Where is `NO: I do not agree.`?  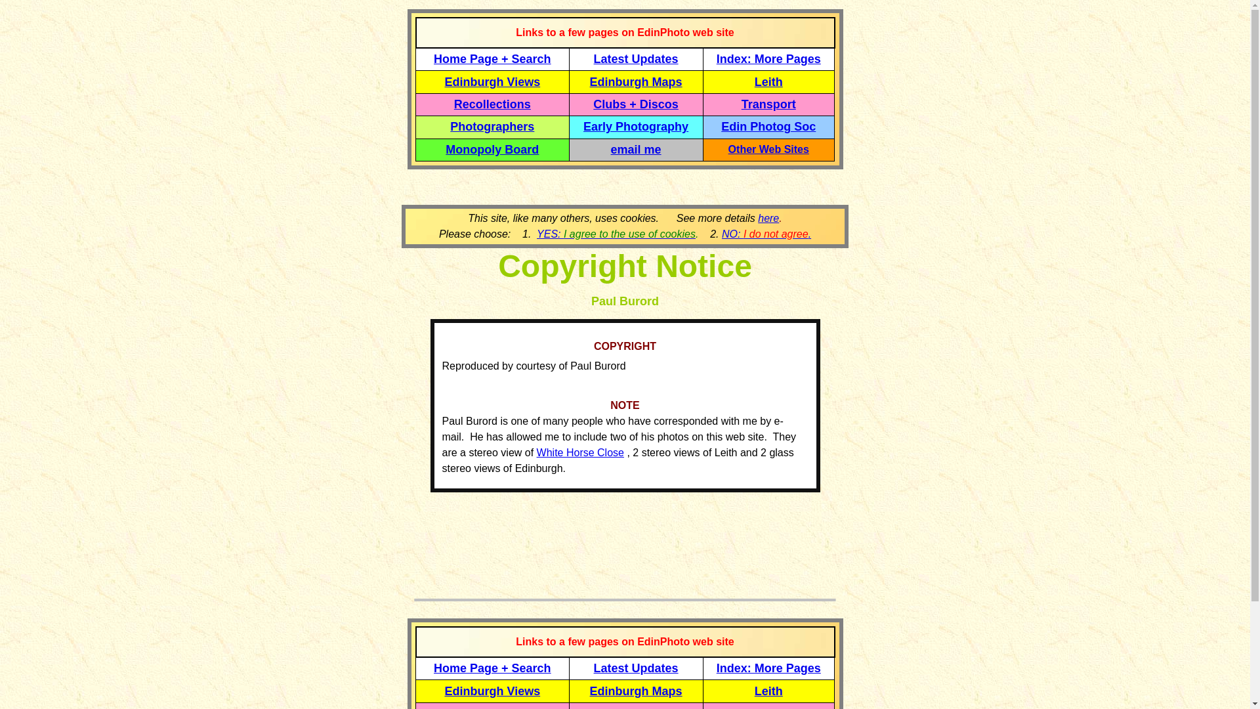 NO: I do not agree. is located at coordinates (766, 234).